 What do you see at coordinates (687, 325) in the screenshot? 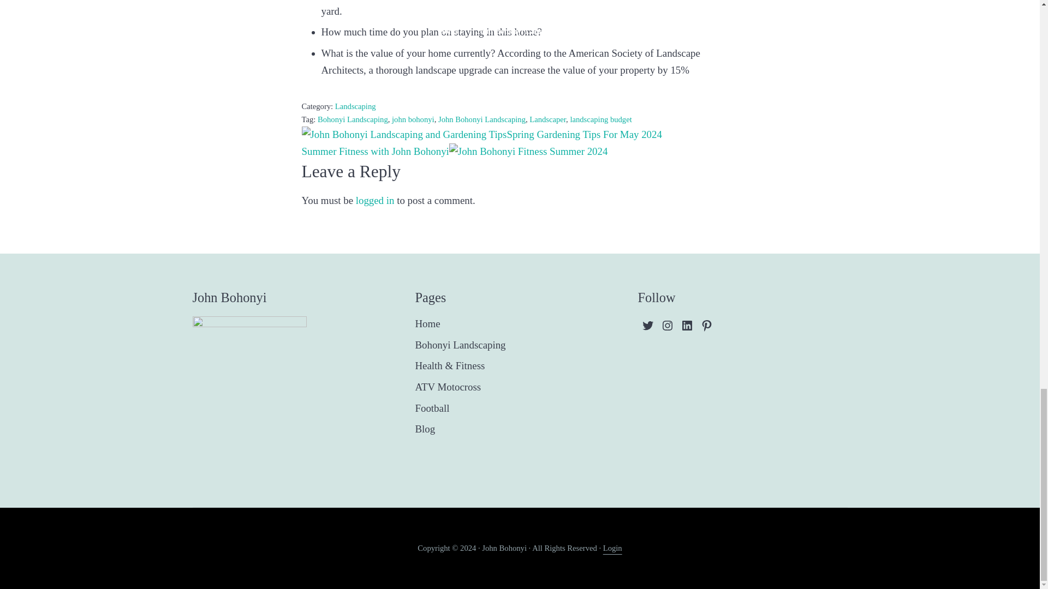
I see `LinkedIn` at bounding box center [687, 325].